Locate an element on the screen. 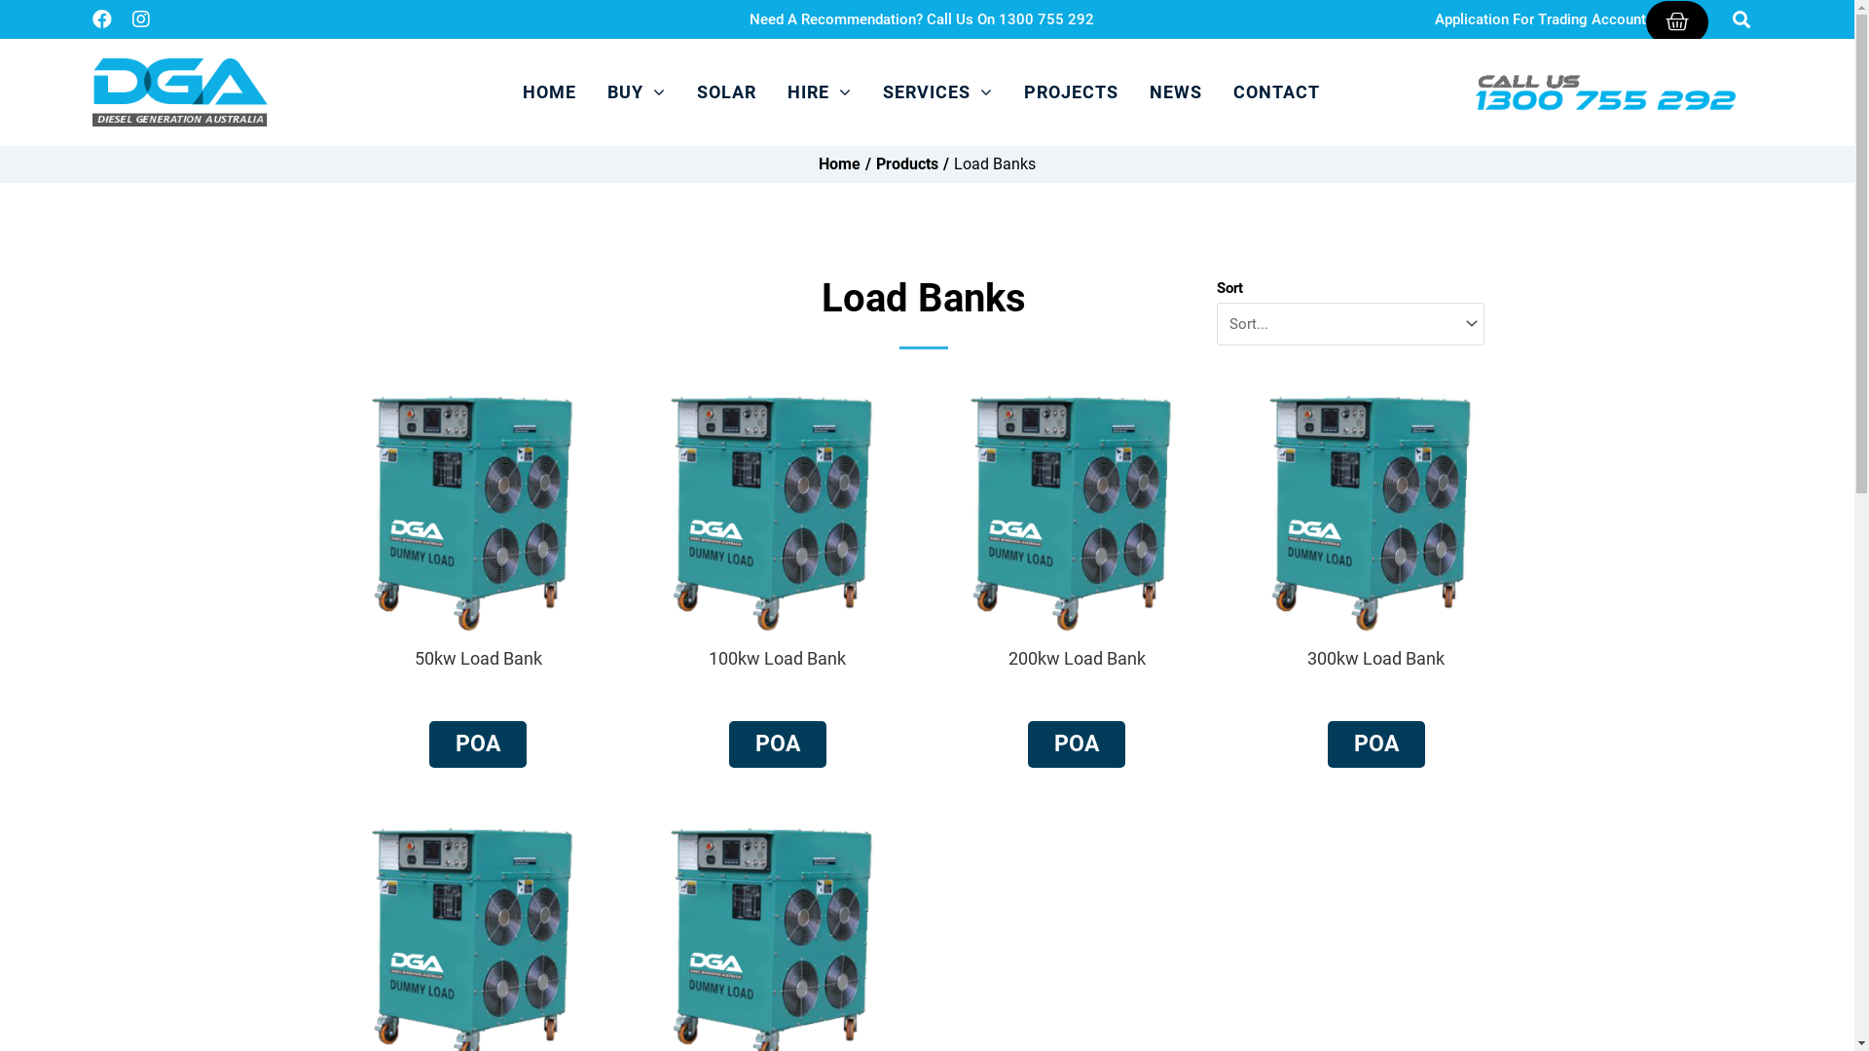 Image resolution: width=1869 pixels, height=1051 pixels. Need A Recommendation? Call Us On 1300 755 292 is located at coordinates (922, 19).